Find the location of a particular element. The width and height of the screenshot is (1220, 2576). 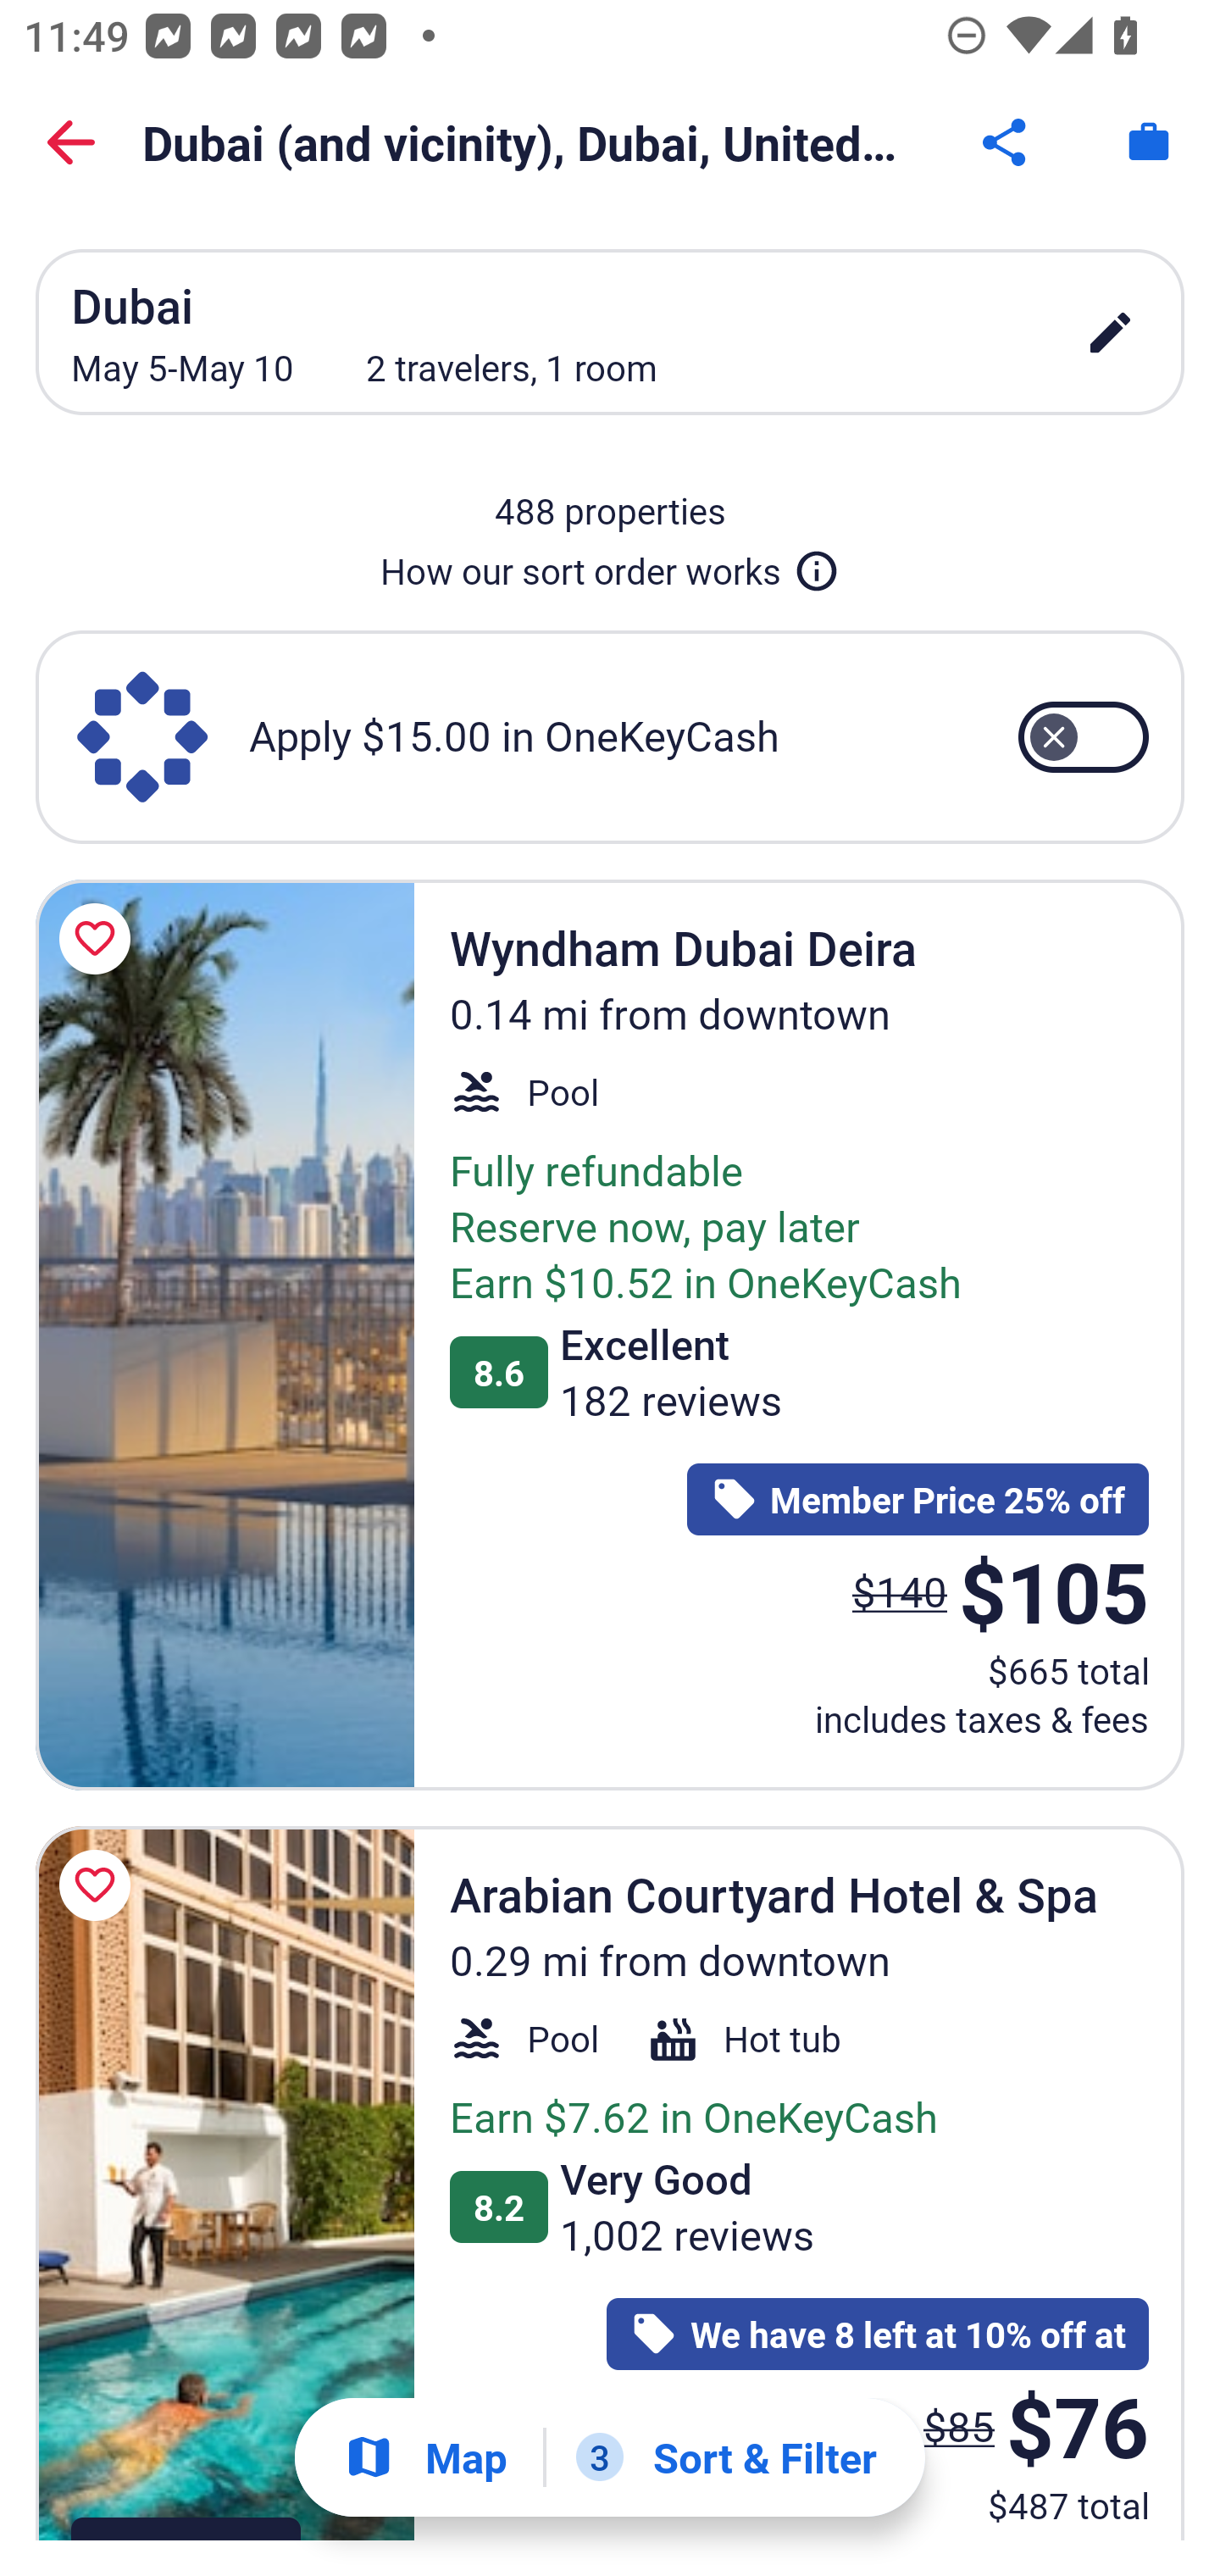

Back is located at coordinates (71, 142).